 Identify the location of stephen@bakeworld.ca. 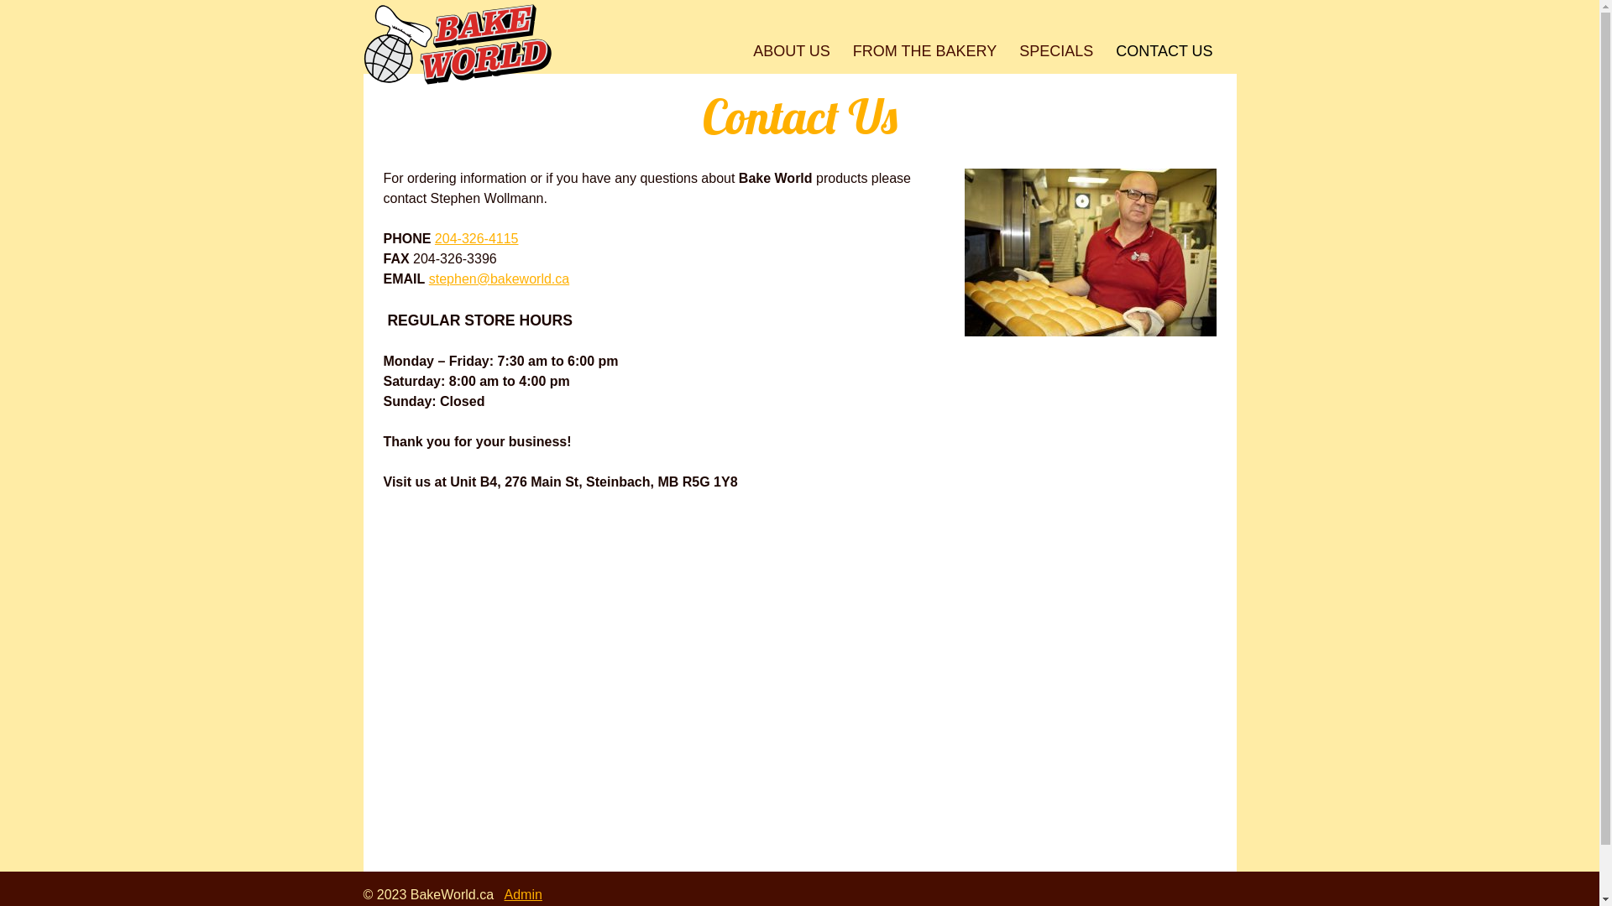
(499, 279).